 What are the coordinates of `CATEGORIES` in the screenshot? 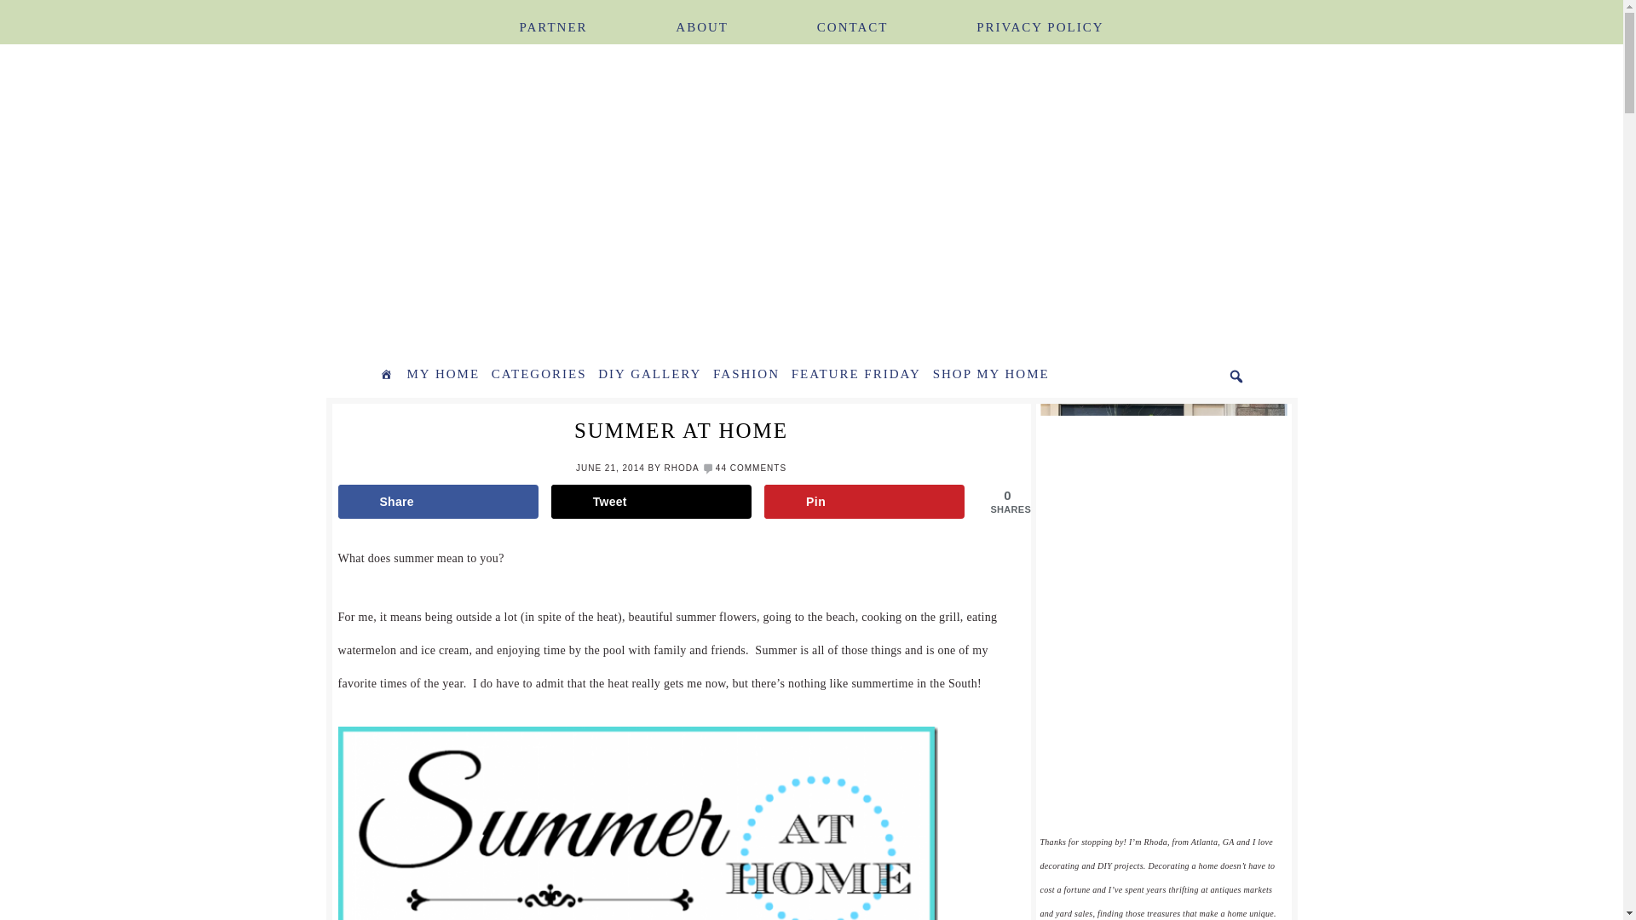 It's located at (539, 376).